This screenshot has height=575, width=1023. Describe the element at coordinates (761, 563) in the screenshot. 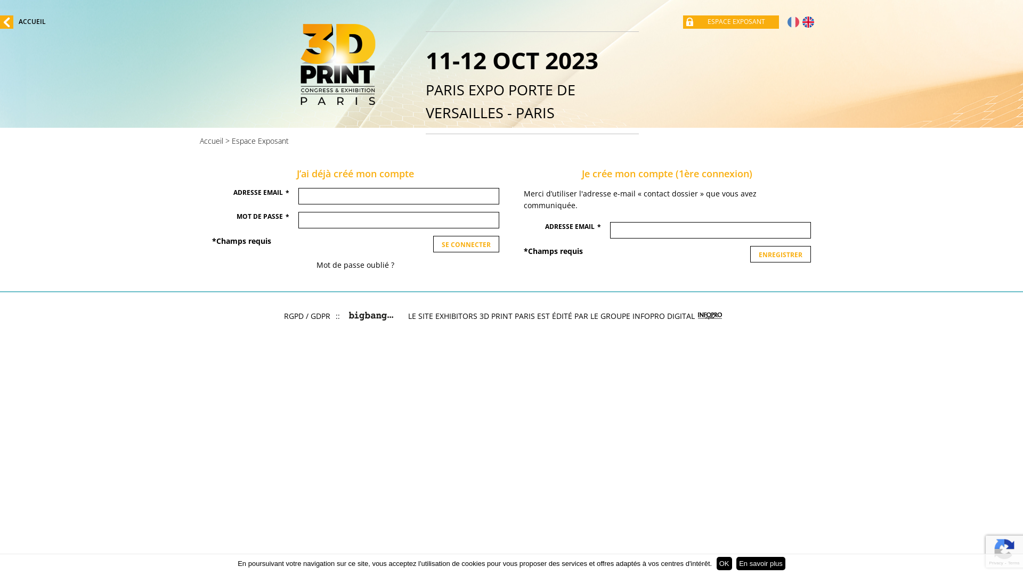

I see `En savoir plus` at that location.